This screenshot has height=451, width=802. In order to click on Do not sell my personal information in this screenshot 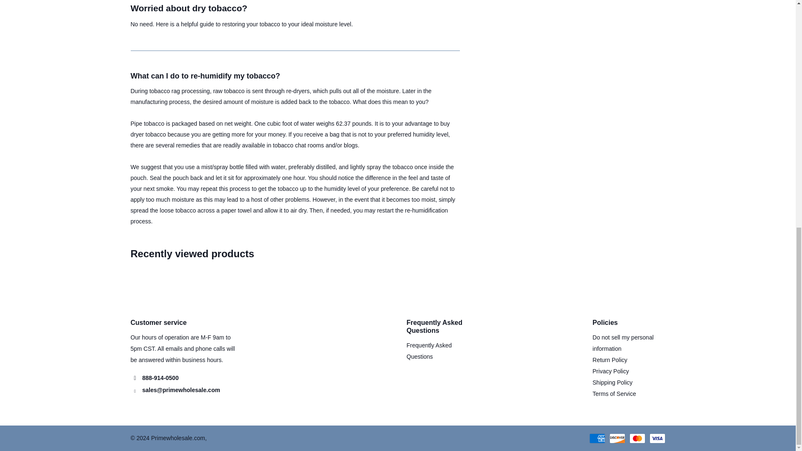, I will do `click(623, 343)`.